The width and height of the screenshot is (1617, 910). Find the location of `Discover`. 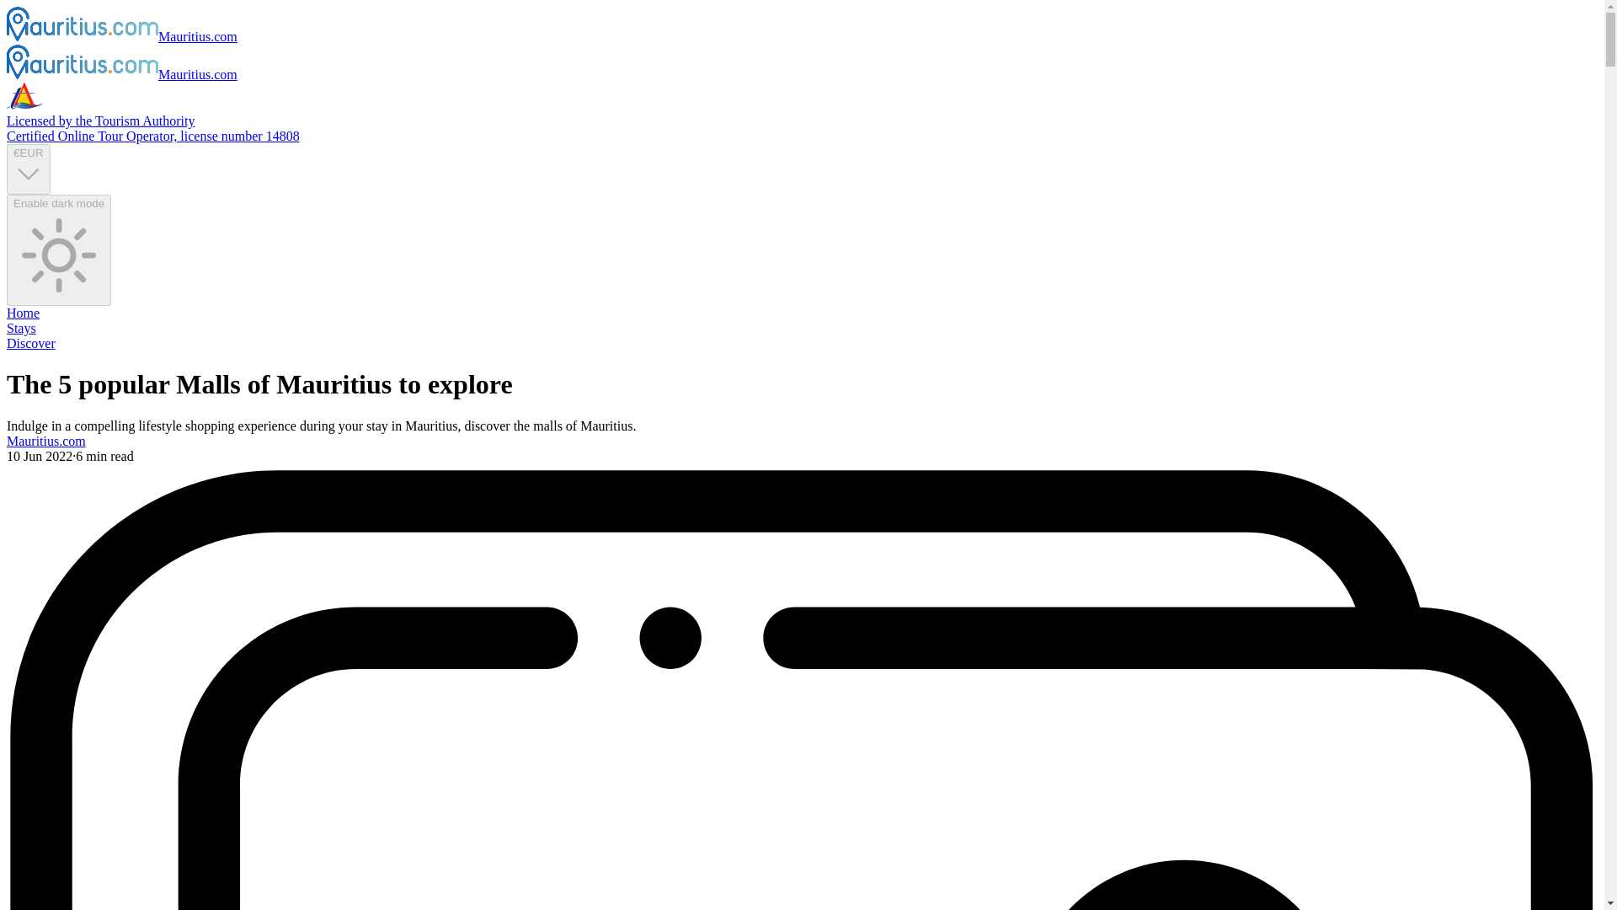

Discover is located at coordinates (30, 342).